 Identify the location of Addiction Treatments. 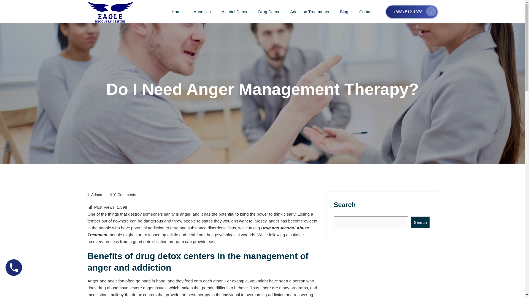
(309, 12).